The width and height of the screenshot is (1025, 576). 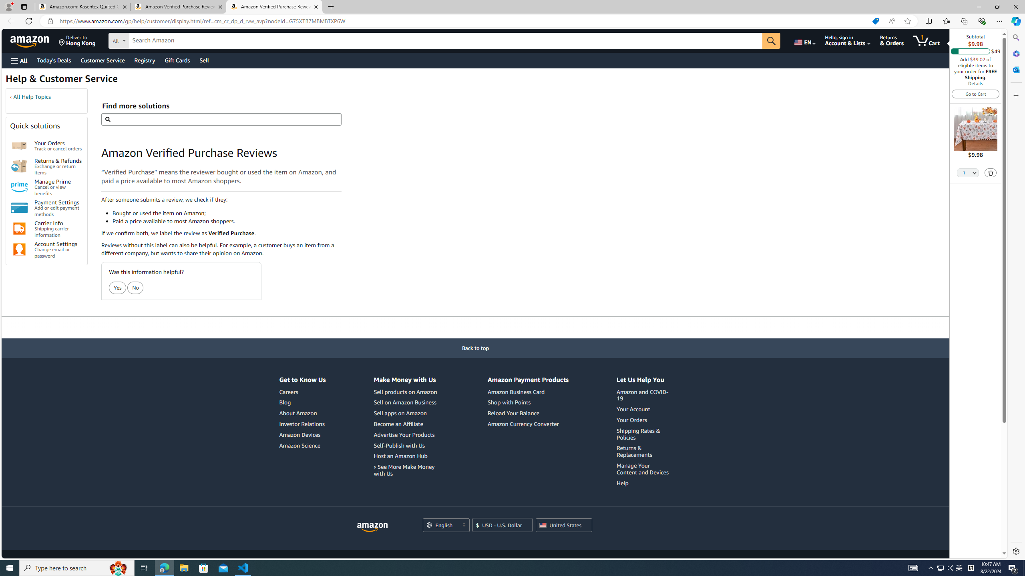 I want to click on Yes, so click(x=118, y=288).